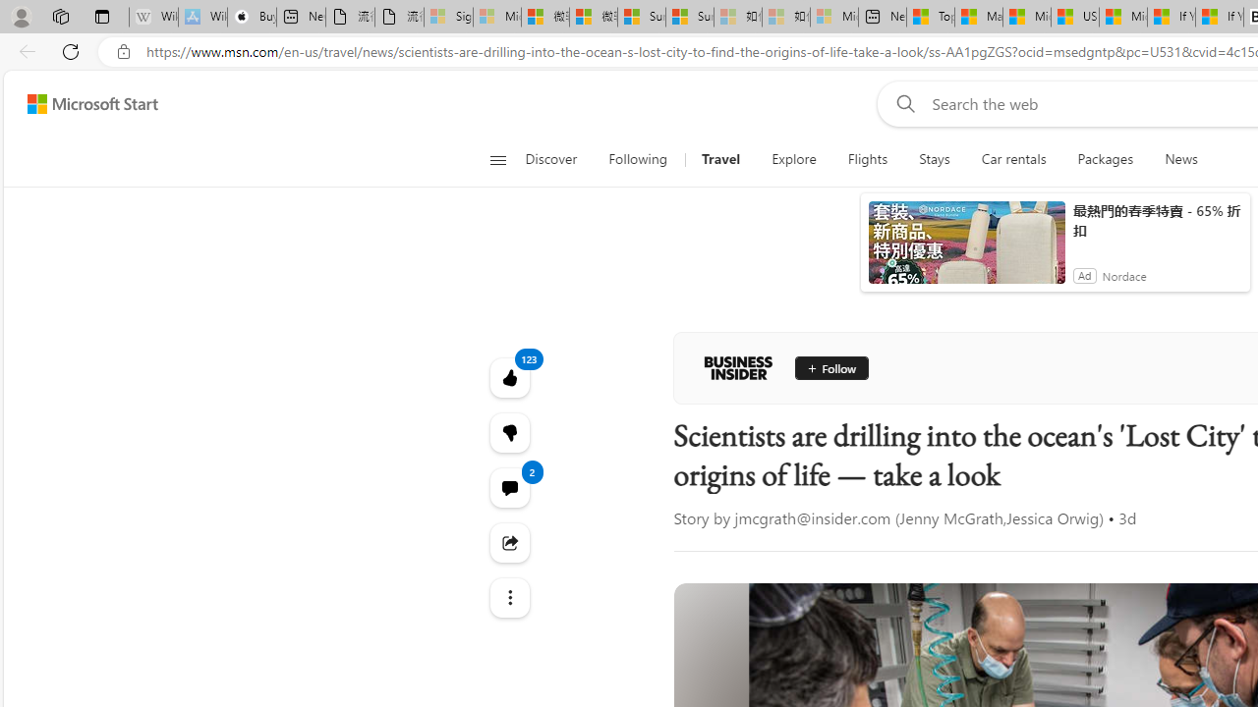 The width and height of the screenshot is (1258, 707). Describe the element at coordinates (509, 432) in the screenshot. I see `123` at that location.